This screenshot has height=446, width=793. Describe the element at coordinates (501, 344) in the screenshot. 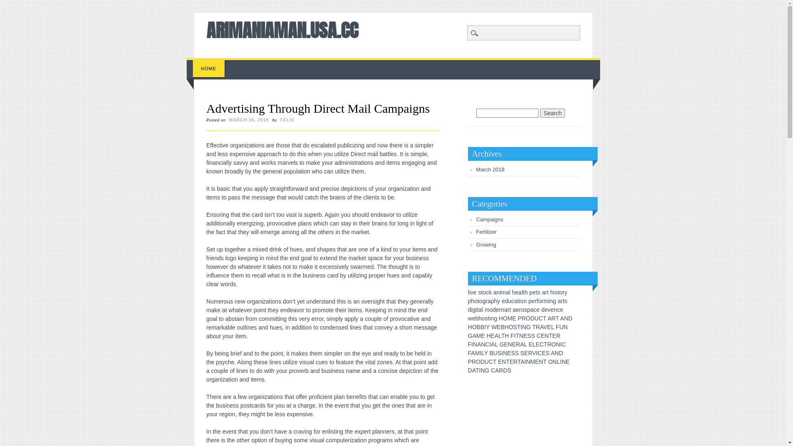

I see `G` at that location.